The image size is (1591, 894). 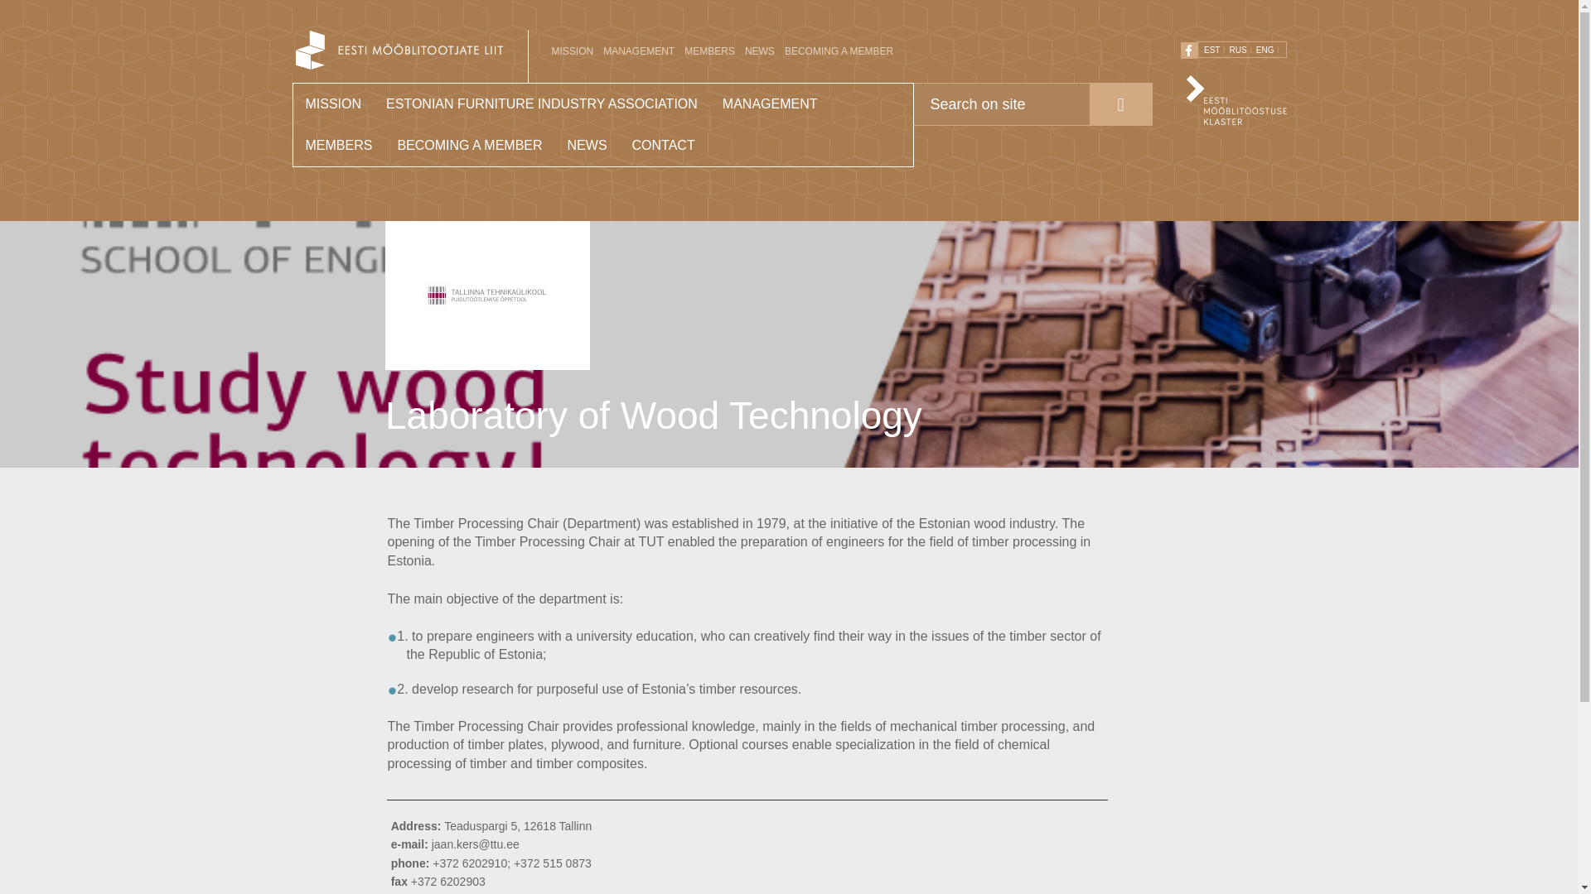 I want to click on CONTACT, so click(x=664, y=146).